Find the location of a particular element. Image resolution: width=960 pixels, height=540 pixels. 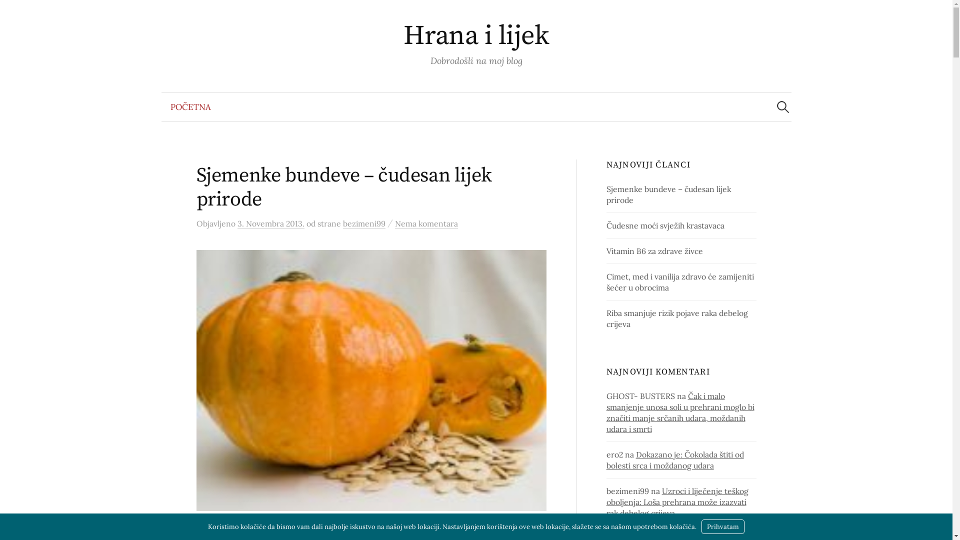

Pretraga is located at coordinates (12, 12).